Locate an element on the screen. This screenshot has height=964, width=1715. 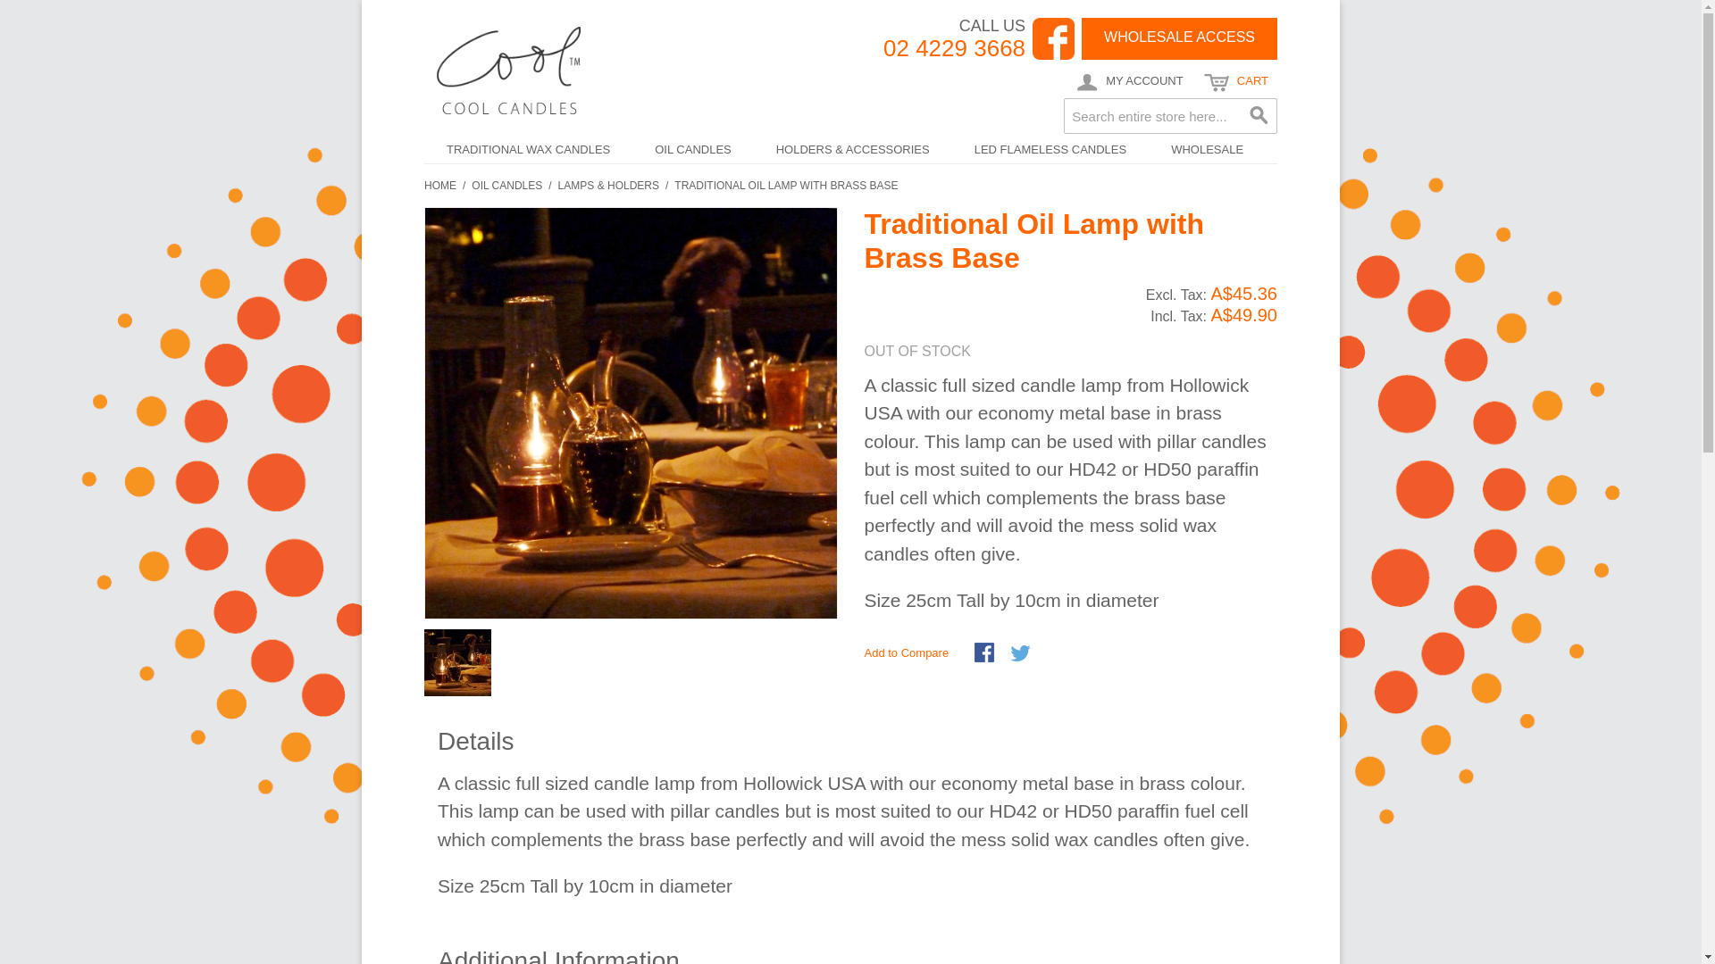
HOLDERS & ACCESSORIES is located at coordinates (853, 150).